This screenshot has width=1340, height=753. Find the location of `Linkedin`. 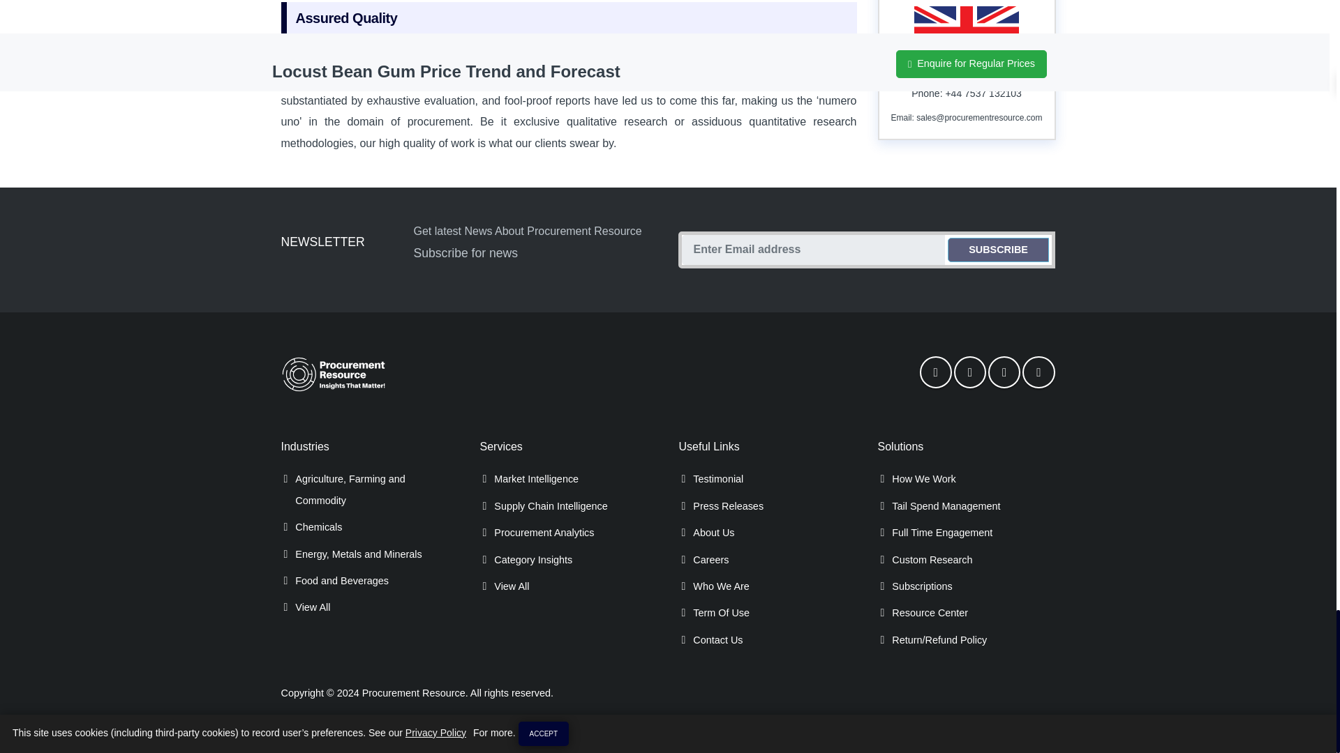

Linkedin is located at coordinates (1004, 372).